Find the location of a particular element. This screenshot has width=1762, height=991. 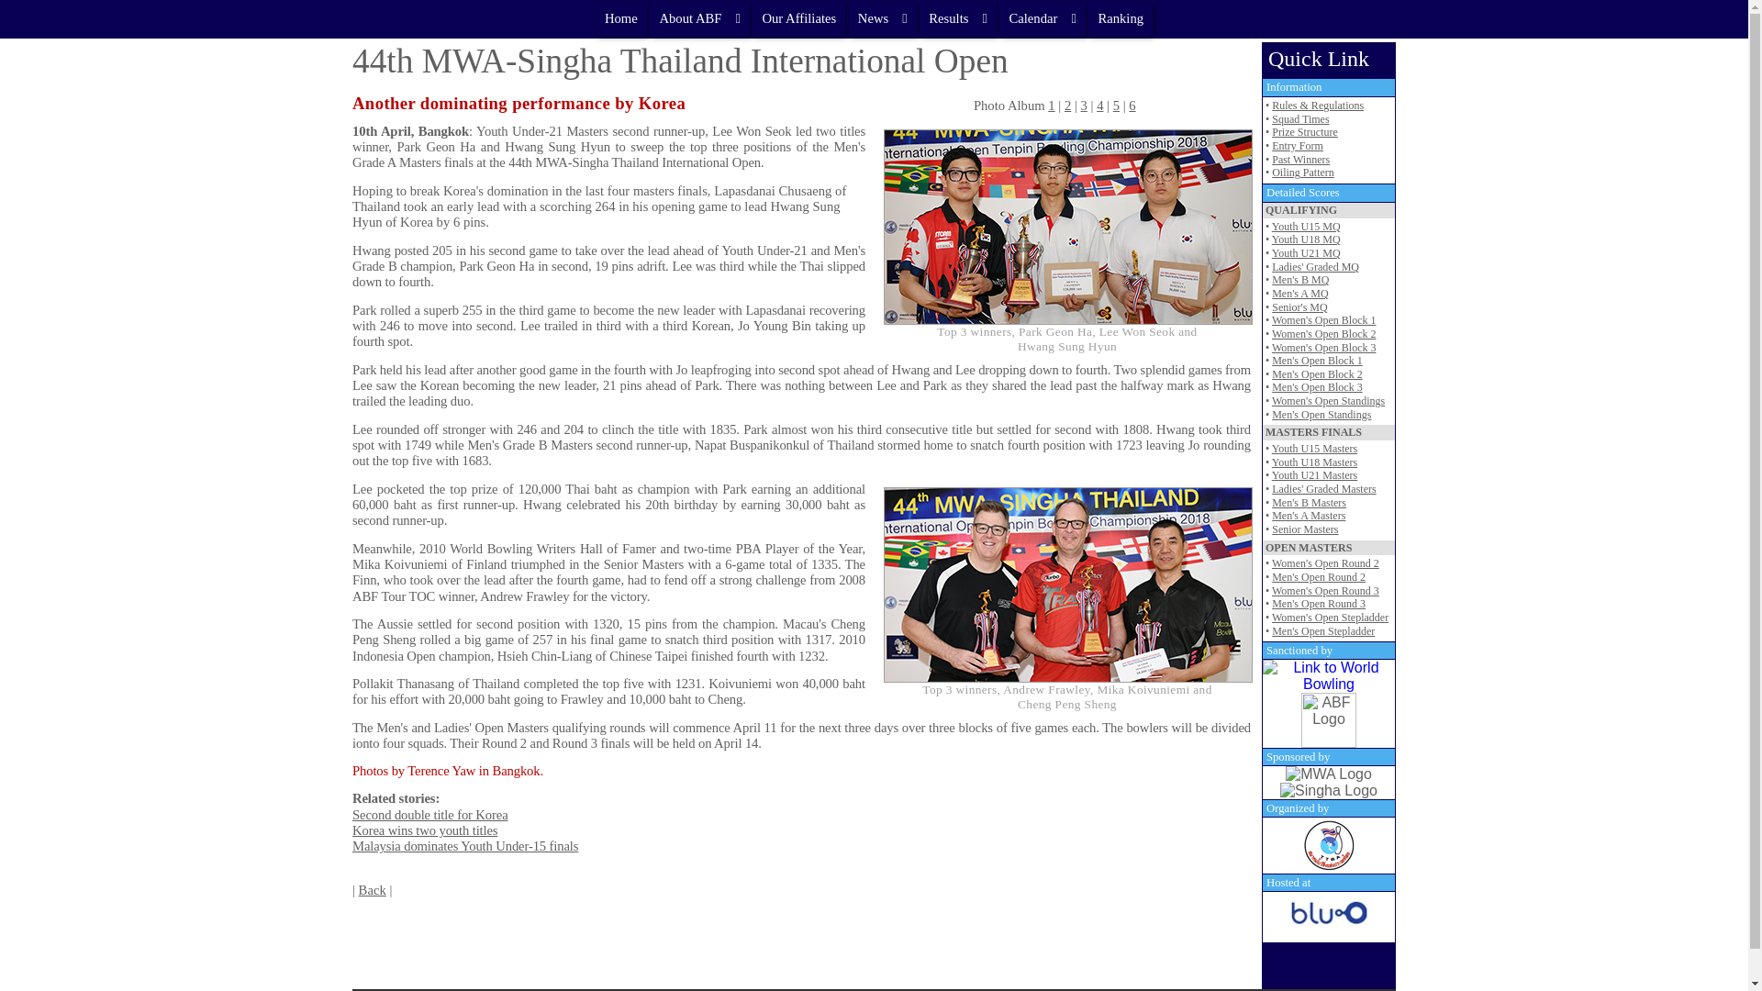

TTBA Logo is located at coordinates (1329, 845).